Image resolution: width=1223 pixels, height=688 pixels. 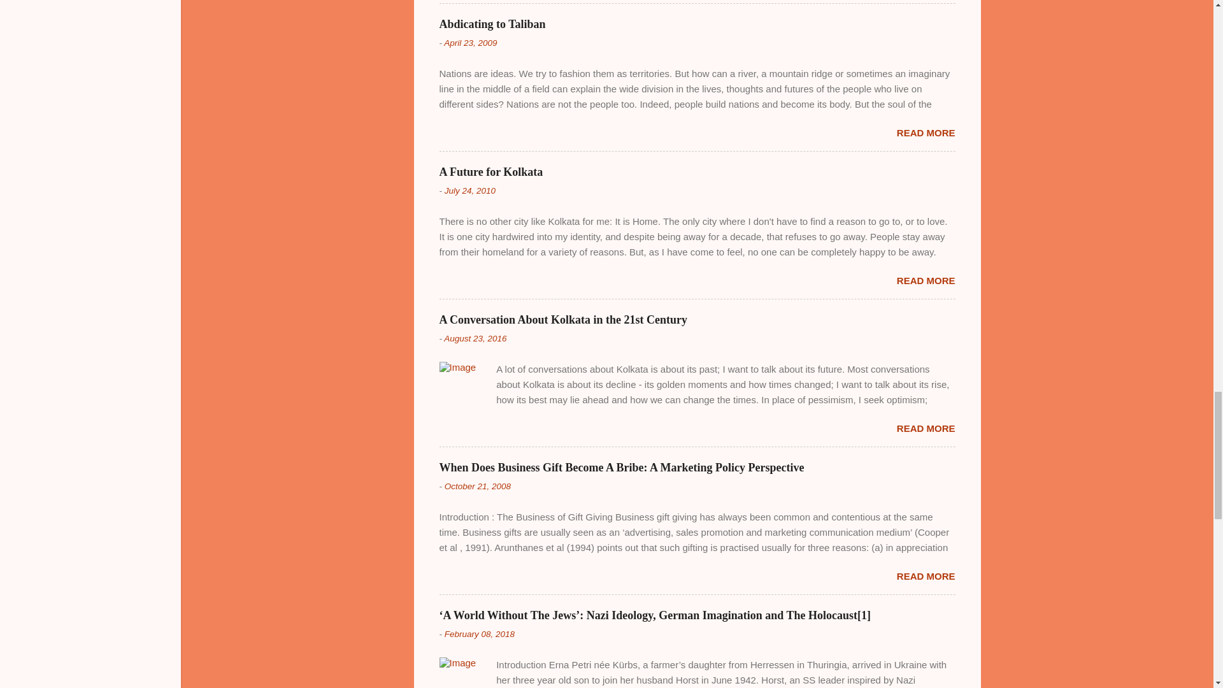 What do you see at coordinates (926, 280) in the screenshot?
I see `READ MORE` at bounding box center [926, 280].